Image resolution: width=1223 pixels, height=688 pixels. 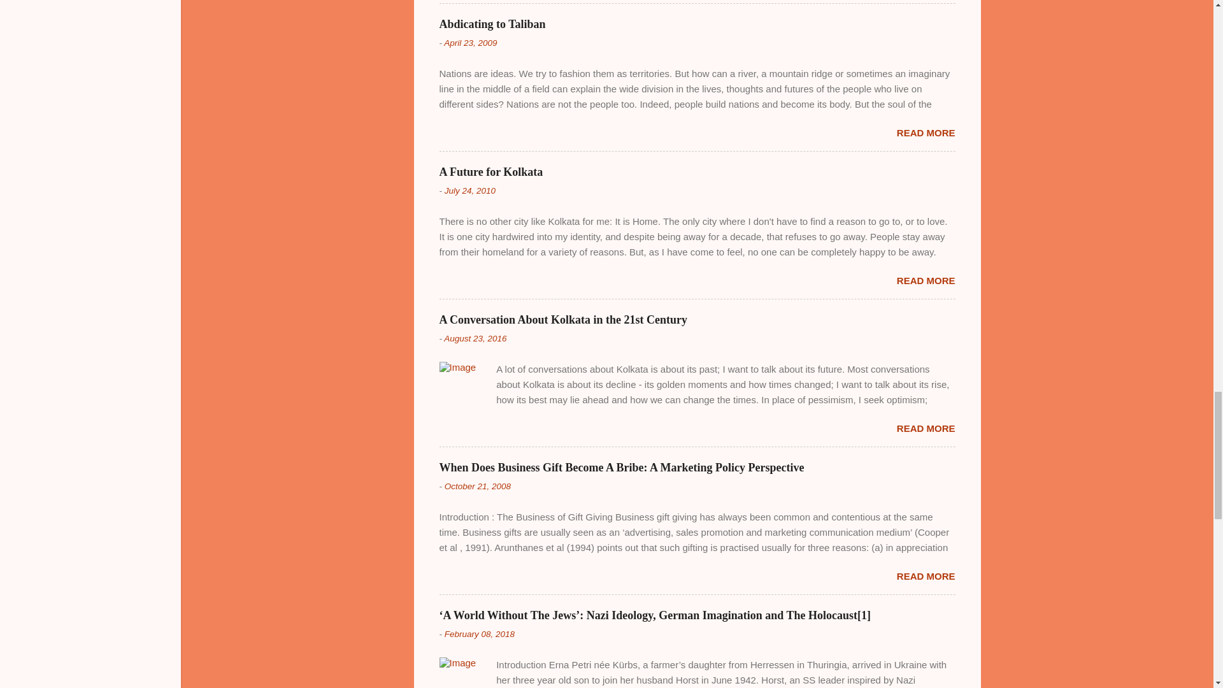 What do you see at coordinates (926, 280) in the screenshot?
I see `READ MORE` at bounding box center [926, 280].